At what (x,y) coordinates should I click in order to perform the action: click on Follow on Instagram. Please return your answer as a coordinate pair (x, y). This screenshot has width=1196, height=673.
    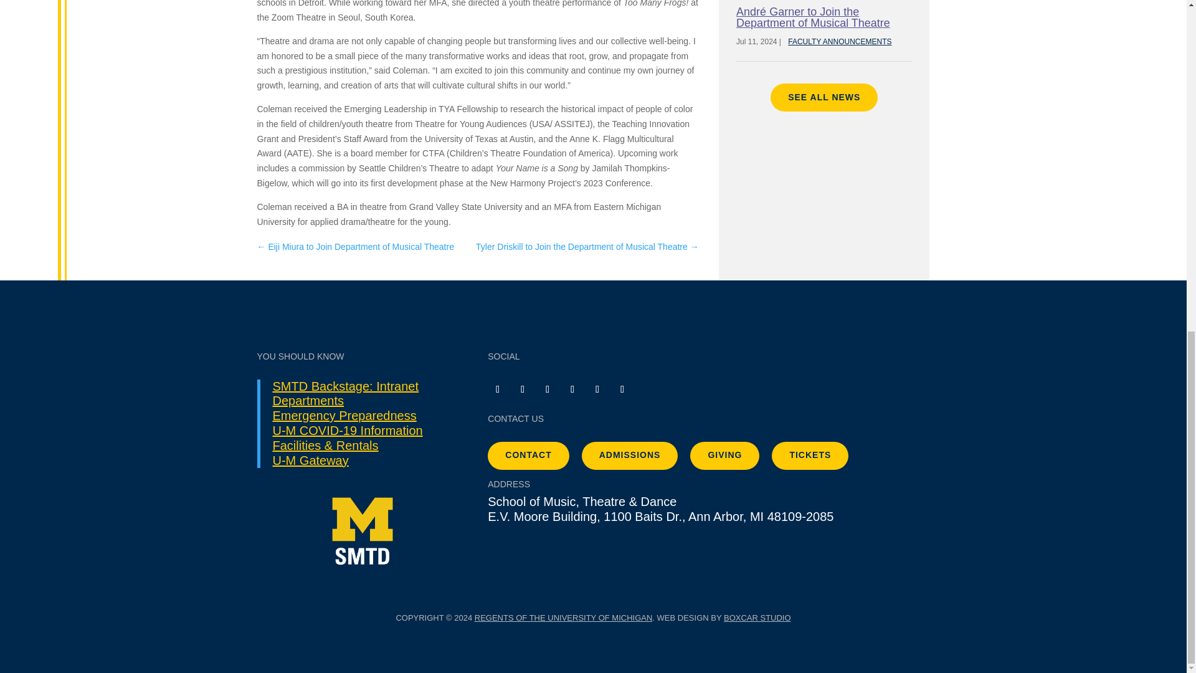
    Looking at the image, I should click on (497, 389).